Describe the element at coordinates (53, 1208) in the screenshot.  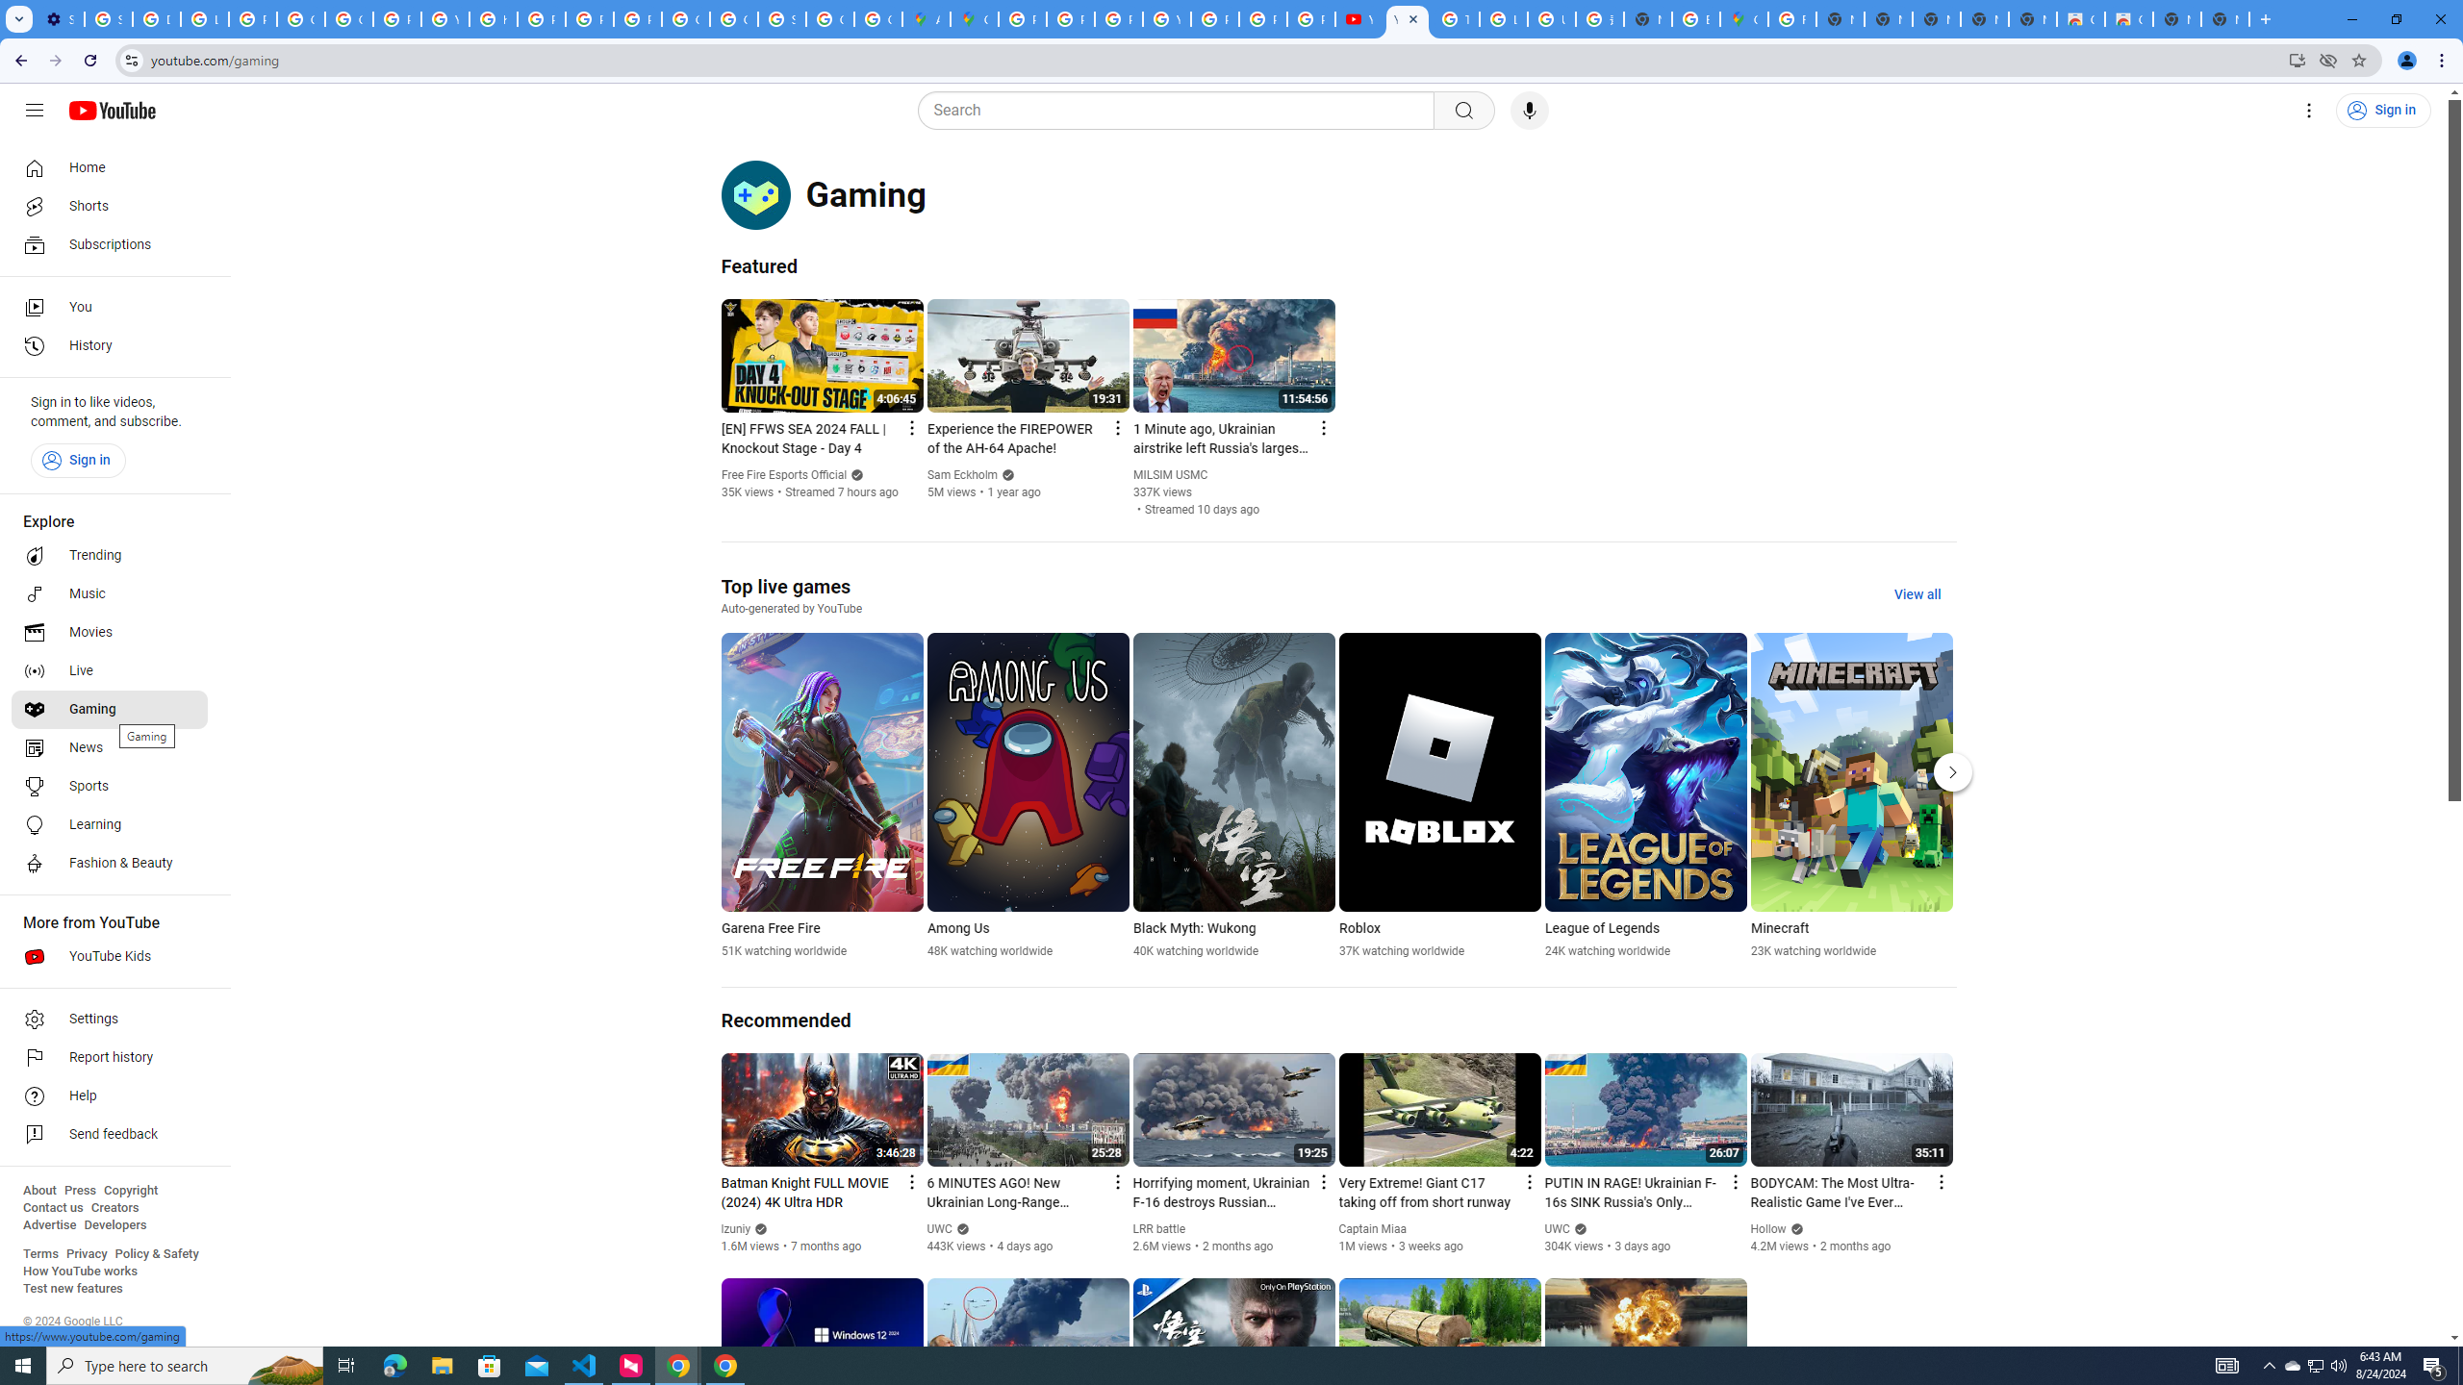
I see `Contact us` at that location.